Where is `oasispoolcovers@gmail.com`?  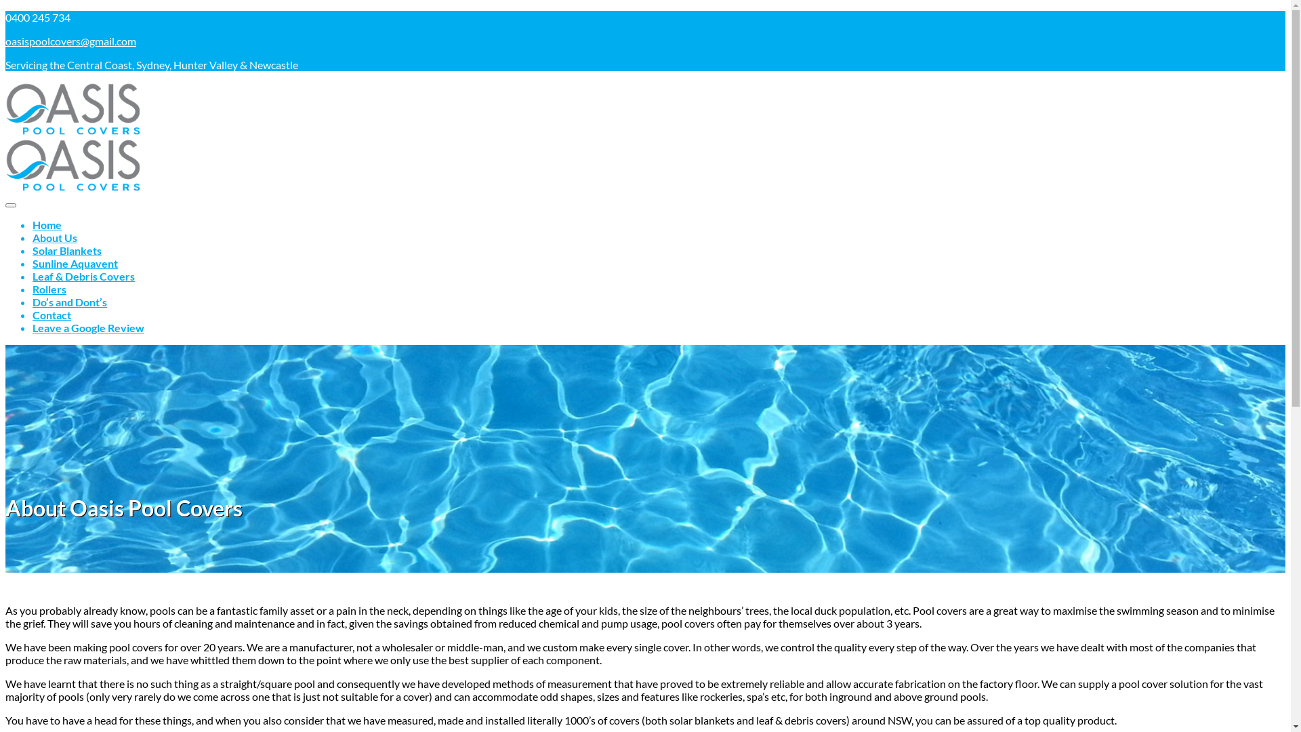 oasispoolcovers@gmail.com is located at coordinates (70, 41).